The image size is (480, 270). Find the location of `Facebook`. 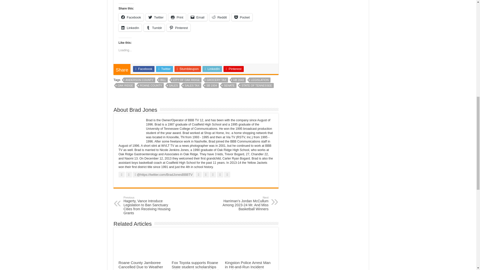

Facebook is located at coordinates (143, 69).